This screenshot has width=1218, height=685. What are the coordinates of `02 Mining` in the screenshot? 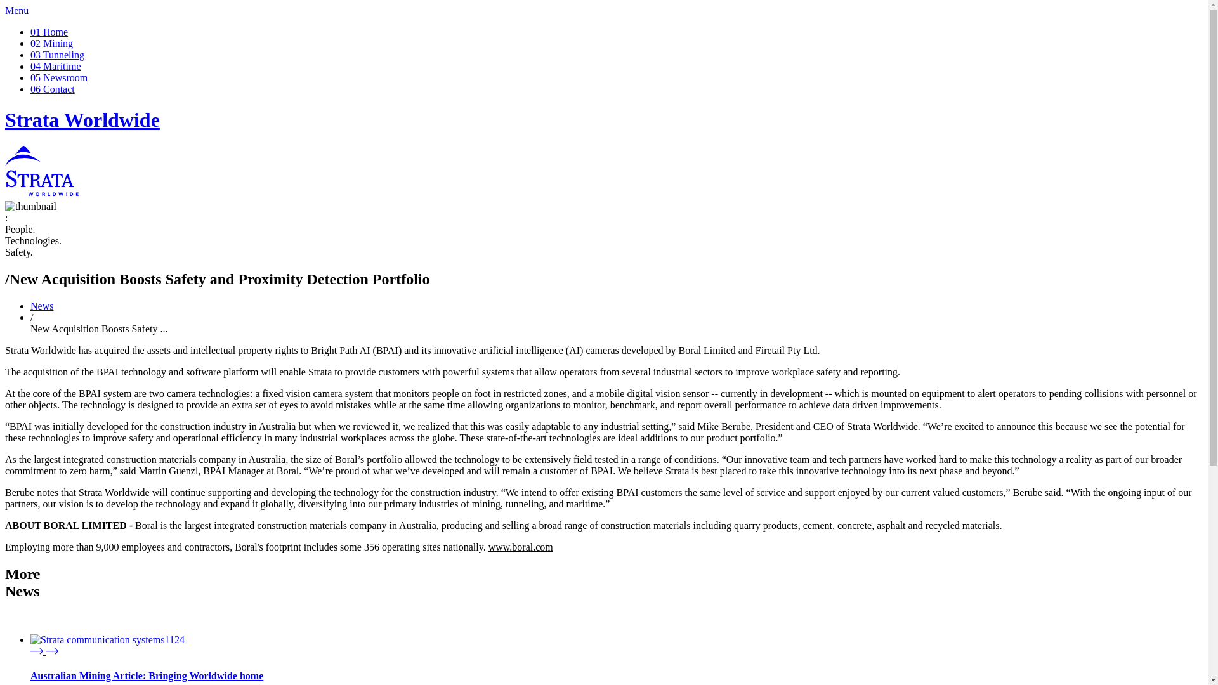 It's located at (52, 43).